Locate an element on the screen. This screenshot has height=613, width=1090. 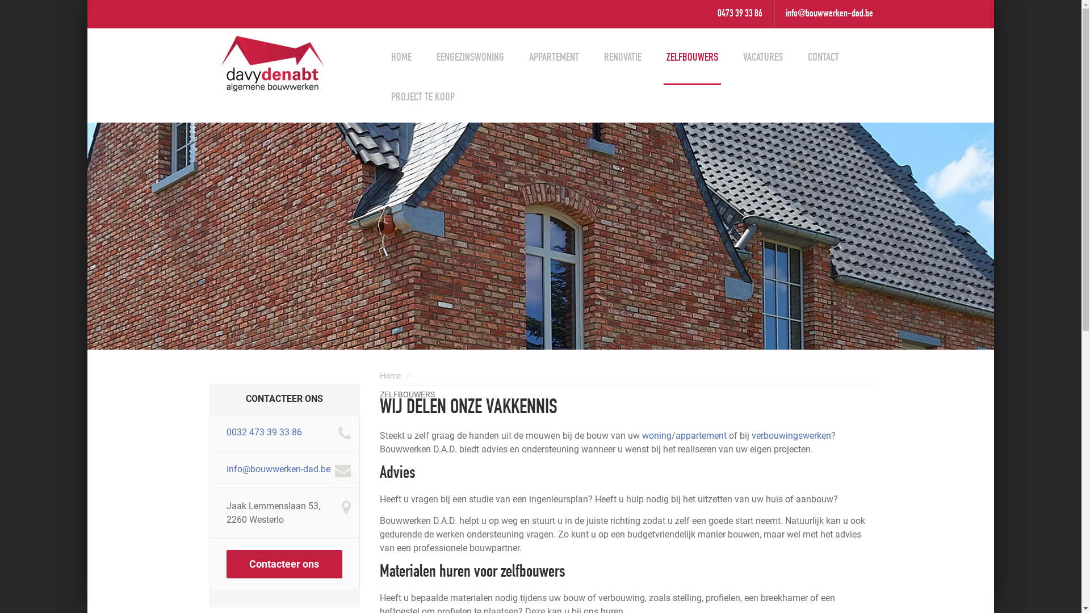
0473 39 33 86 is located at coordinates (740, 14).